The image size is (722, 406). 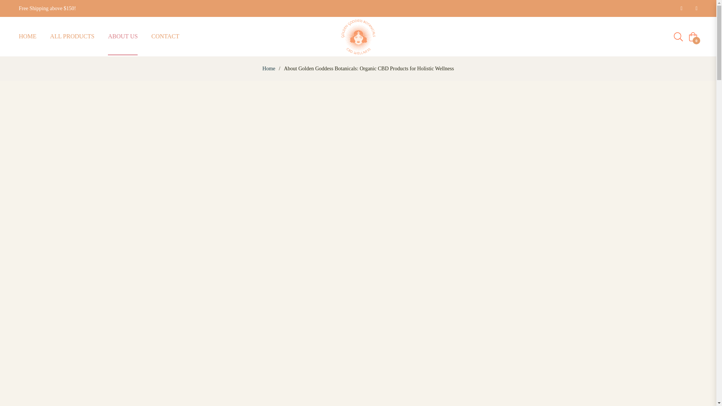 I want to click on ALL PRODUCTS, so click(x=72, y=37).